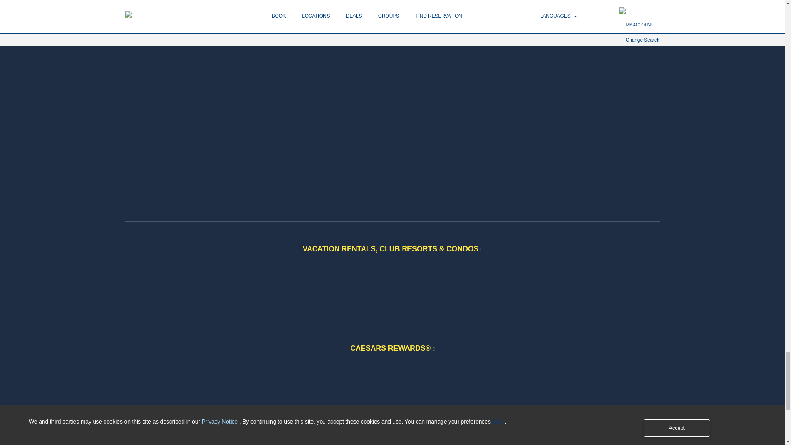 The image size is (791, 445). What do you see at coordinates (348, 59) in the screenshot?
I see `Wyndham Garden` at bounding box center [348, 59].